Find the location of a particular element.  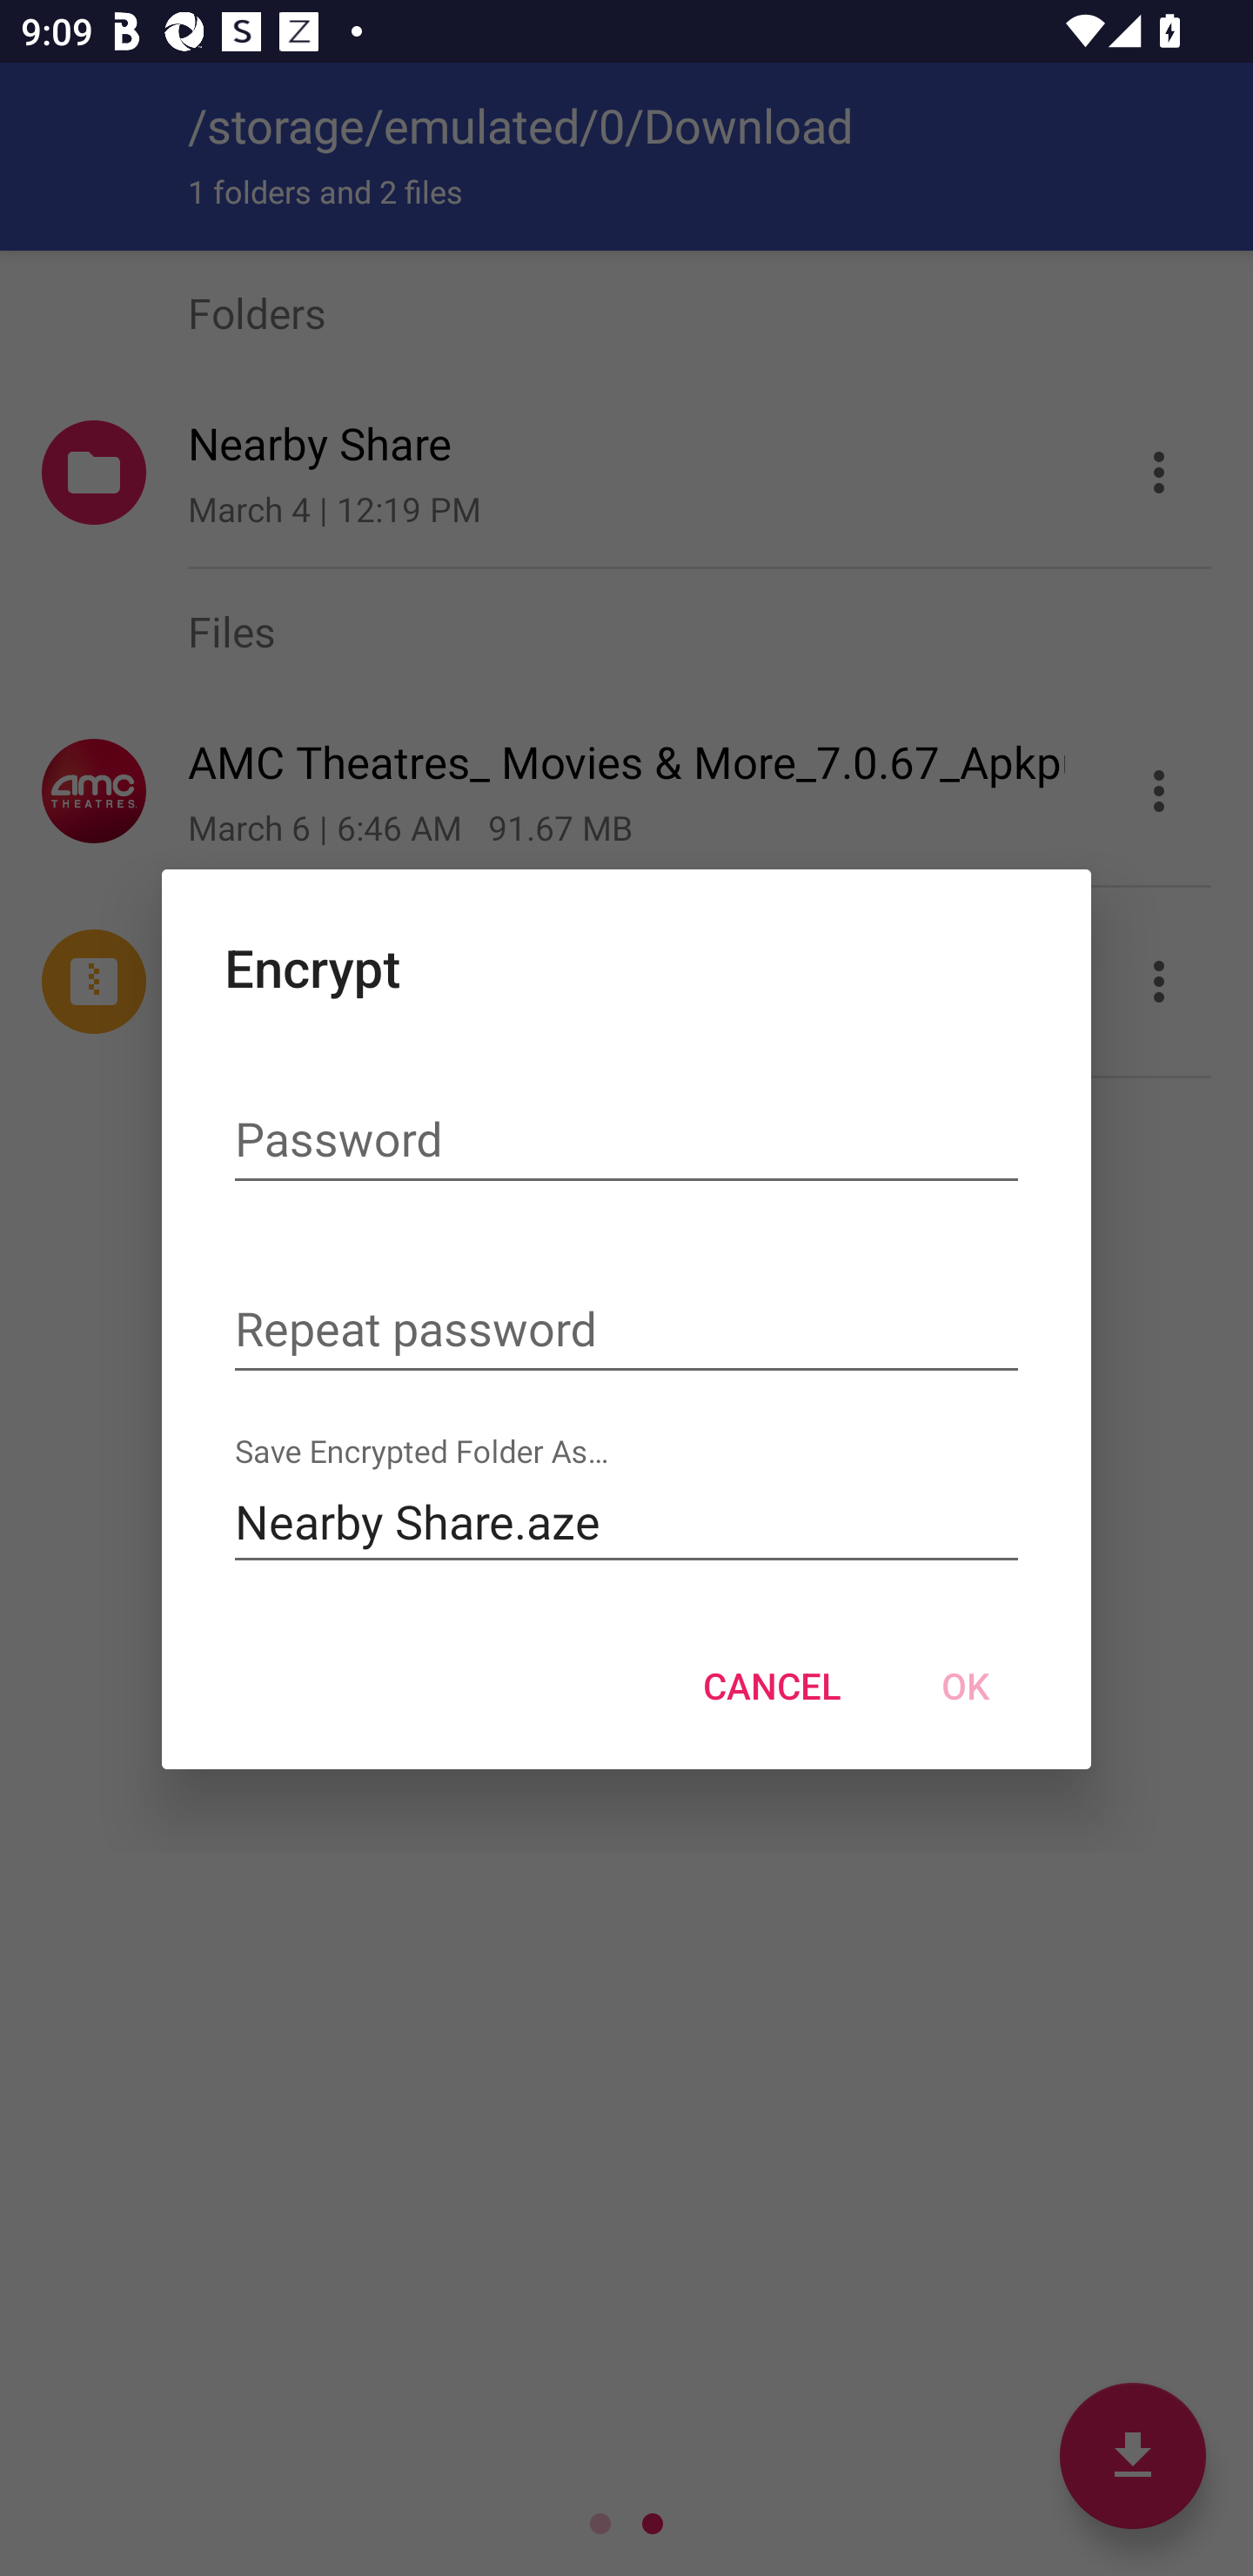

OK is located at coordinates (966, 1685).